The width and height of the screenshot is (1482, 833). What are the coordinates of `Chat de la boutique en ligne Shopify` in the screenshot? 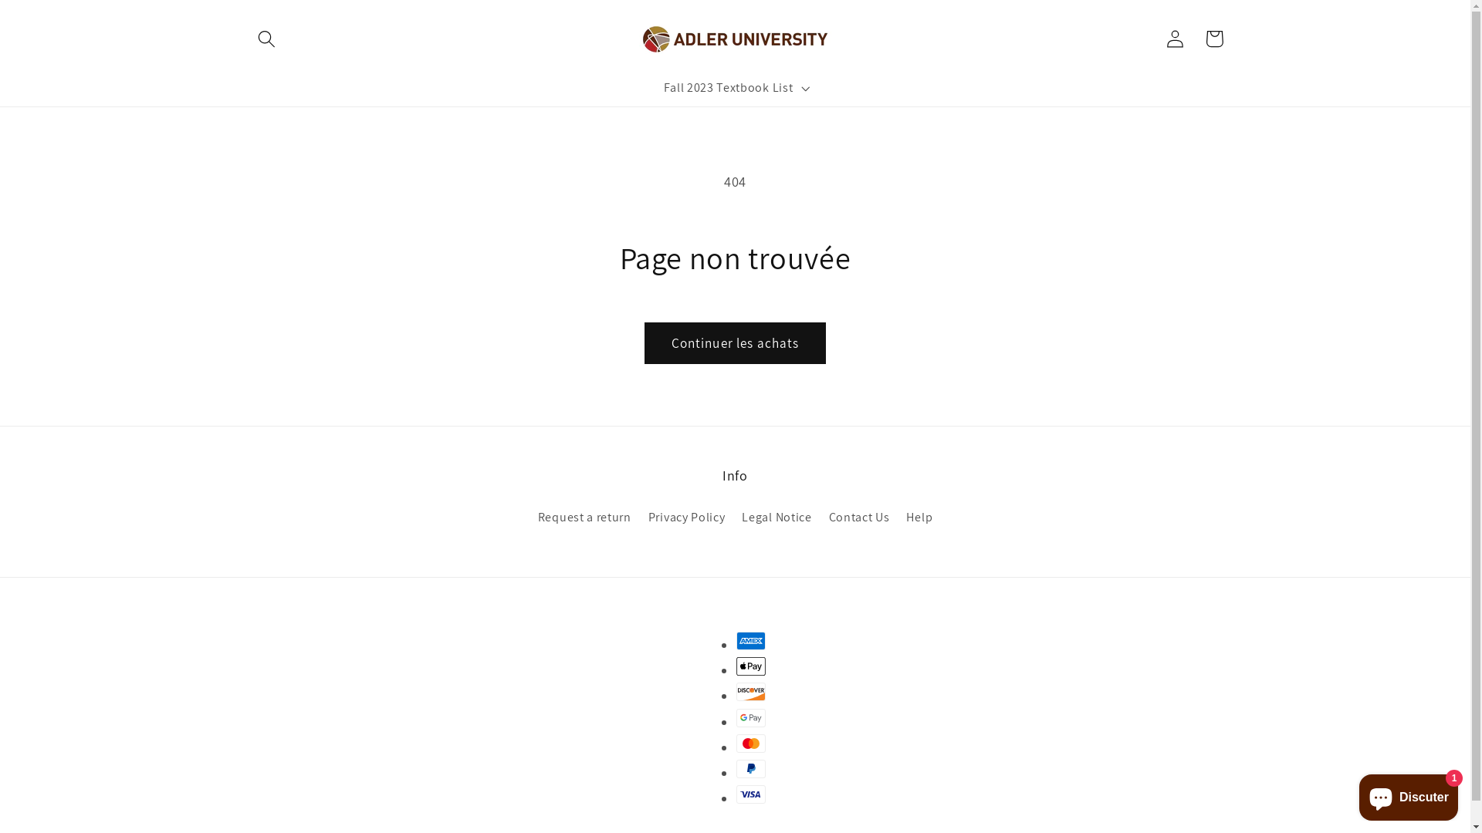 It's located at (1409, 794).